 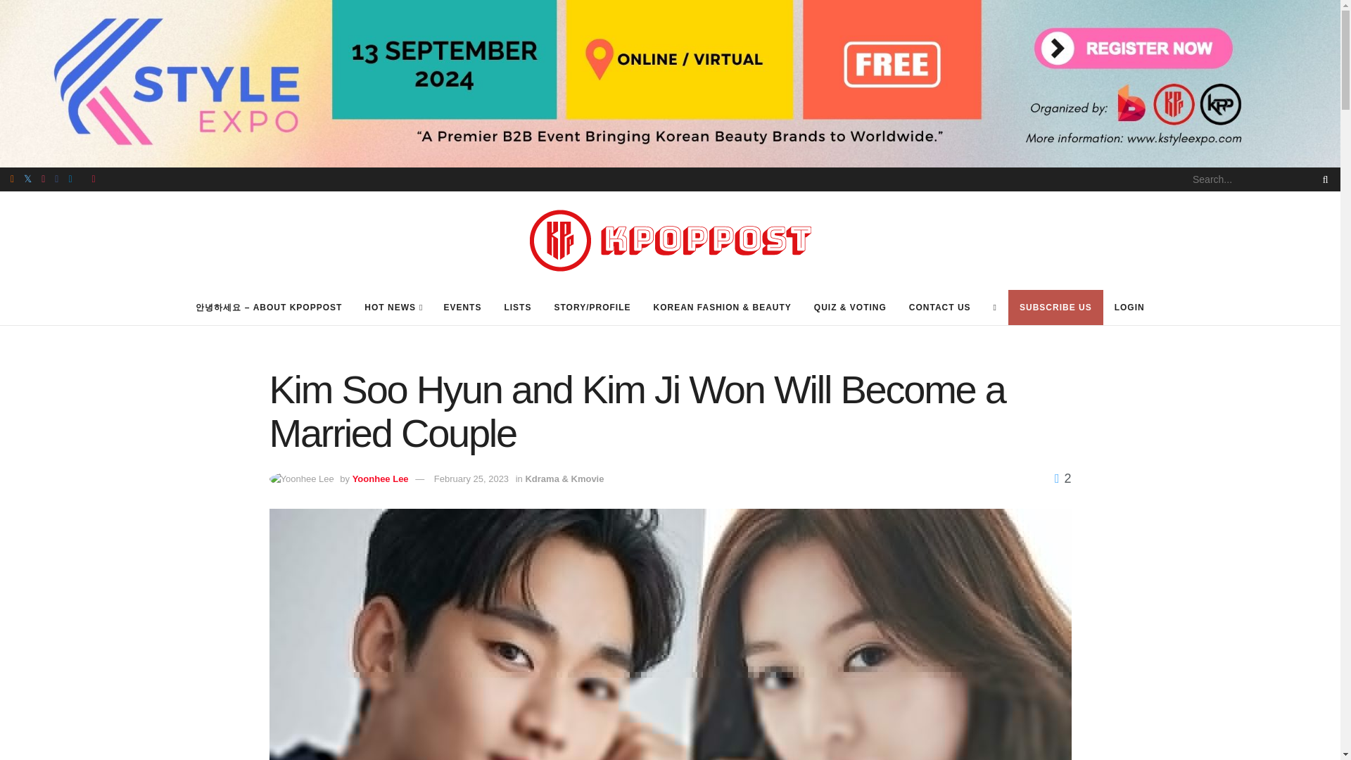 I want to click on SUBSCRIBE US, so click(x=1055, y=307).